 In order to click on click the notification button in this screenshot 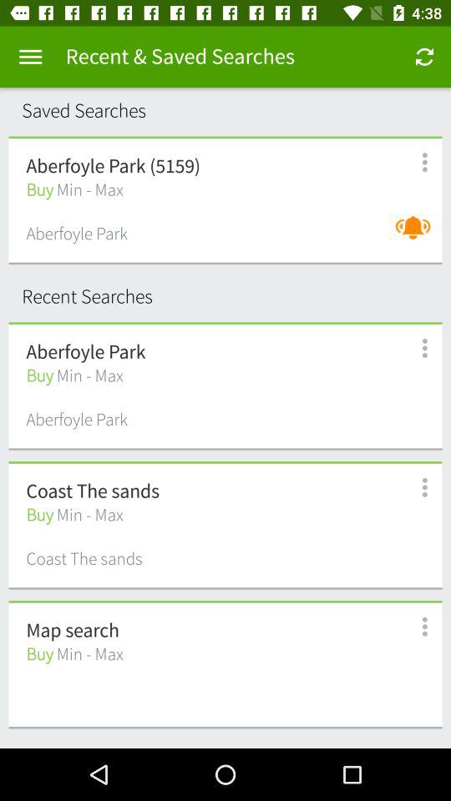, I will do `click(417, 235)`.